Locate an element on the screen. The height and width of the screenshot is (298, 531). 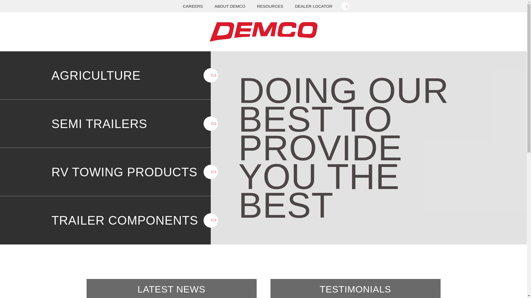
DEALER LOCATOR is located at coordinates (313, 6).